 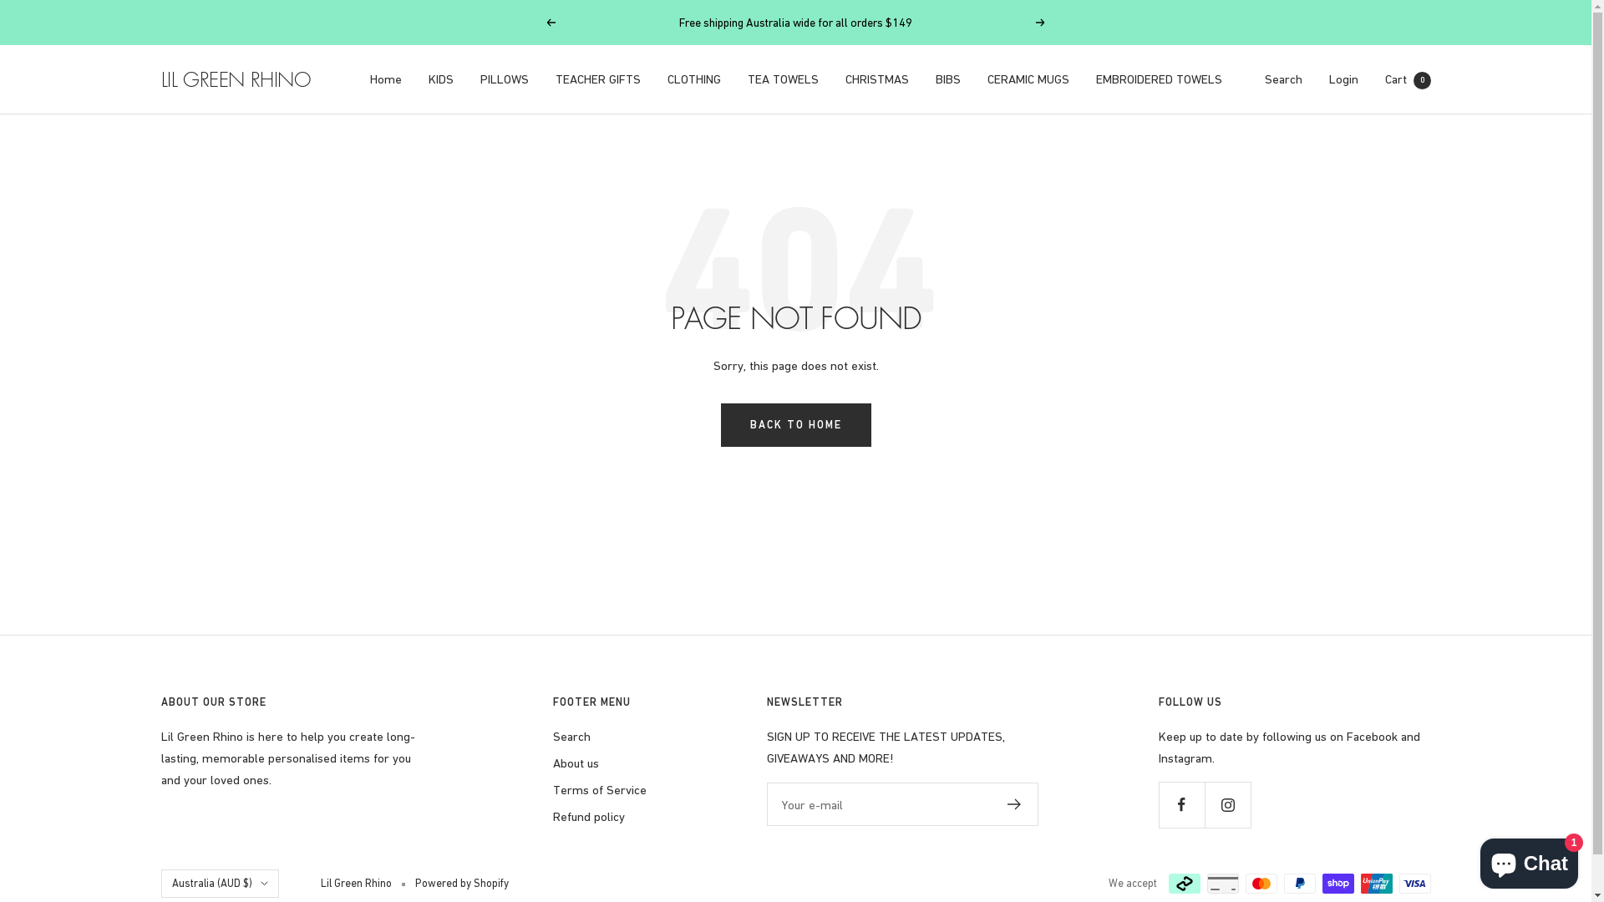 I want to click on Refund policy, so click(x=589, y=817).